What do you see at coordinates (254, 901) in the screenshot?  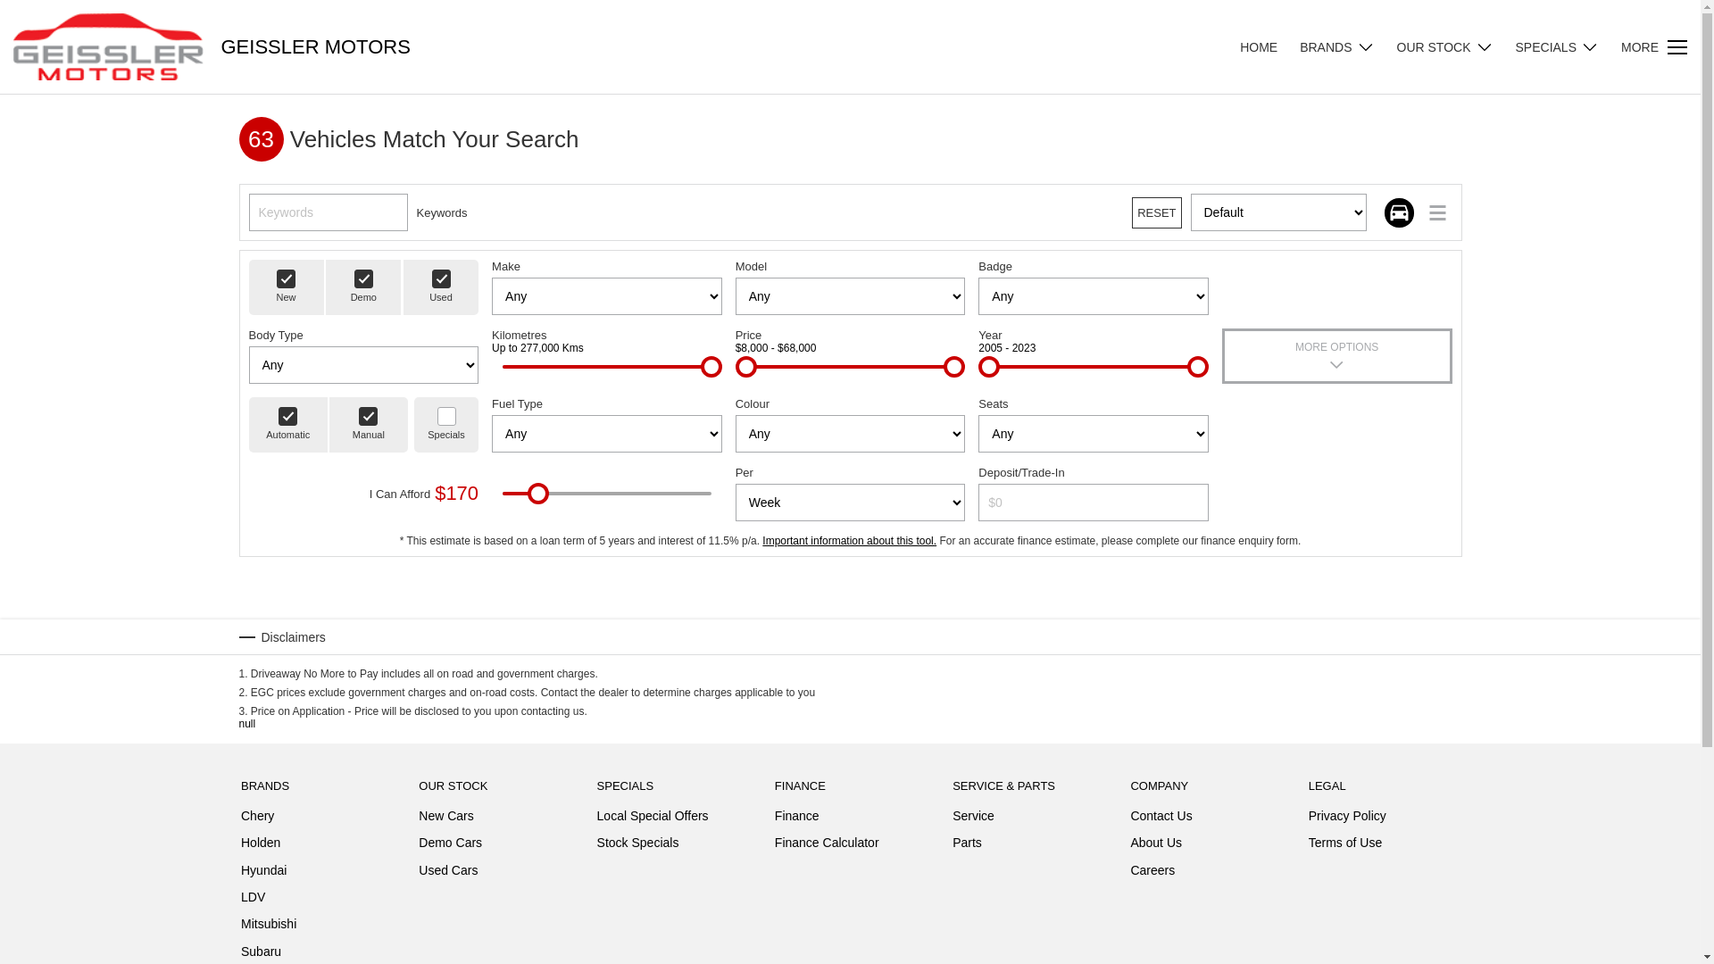 I see `LDV` at bounding box center [254, 901].